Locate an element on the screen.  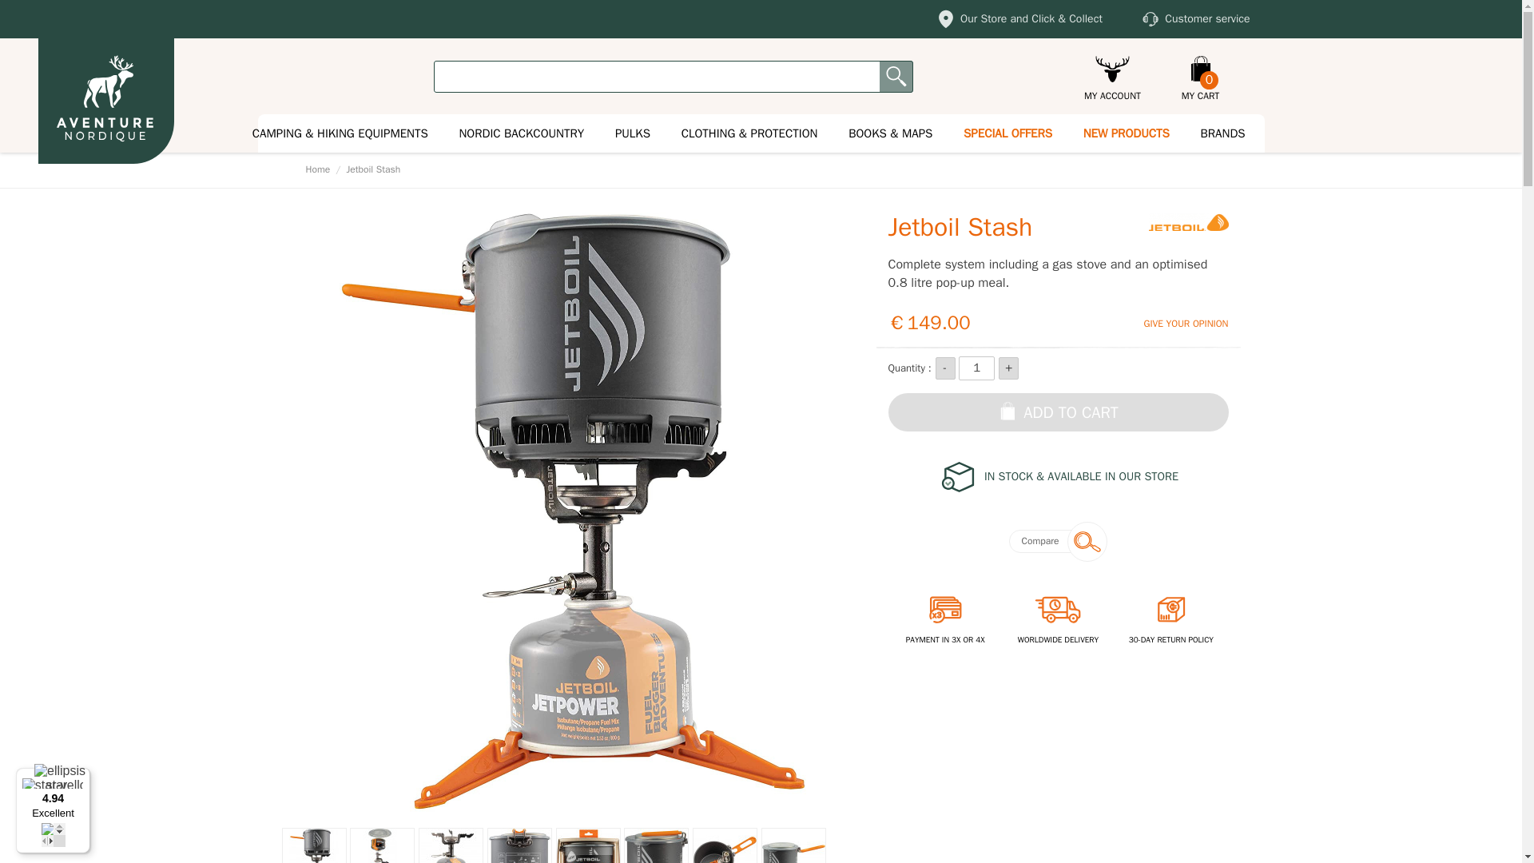
1 is located at coordinates (1194, 18).